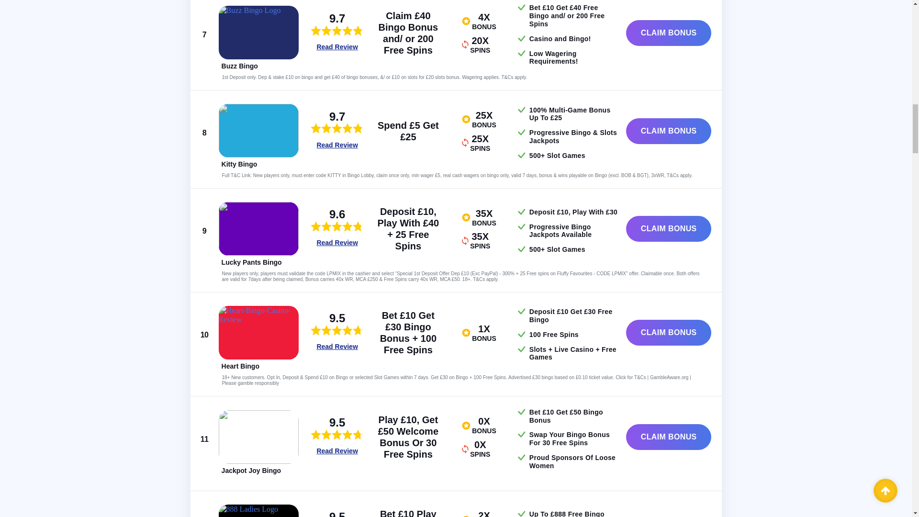 Image resolution: width=919 pixels, height=517 pixels. Describe the element at coordinates (258, 33) in the screenshot. I see `Buzz Bingo` at that location.